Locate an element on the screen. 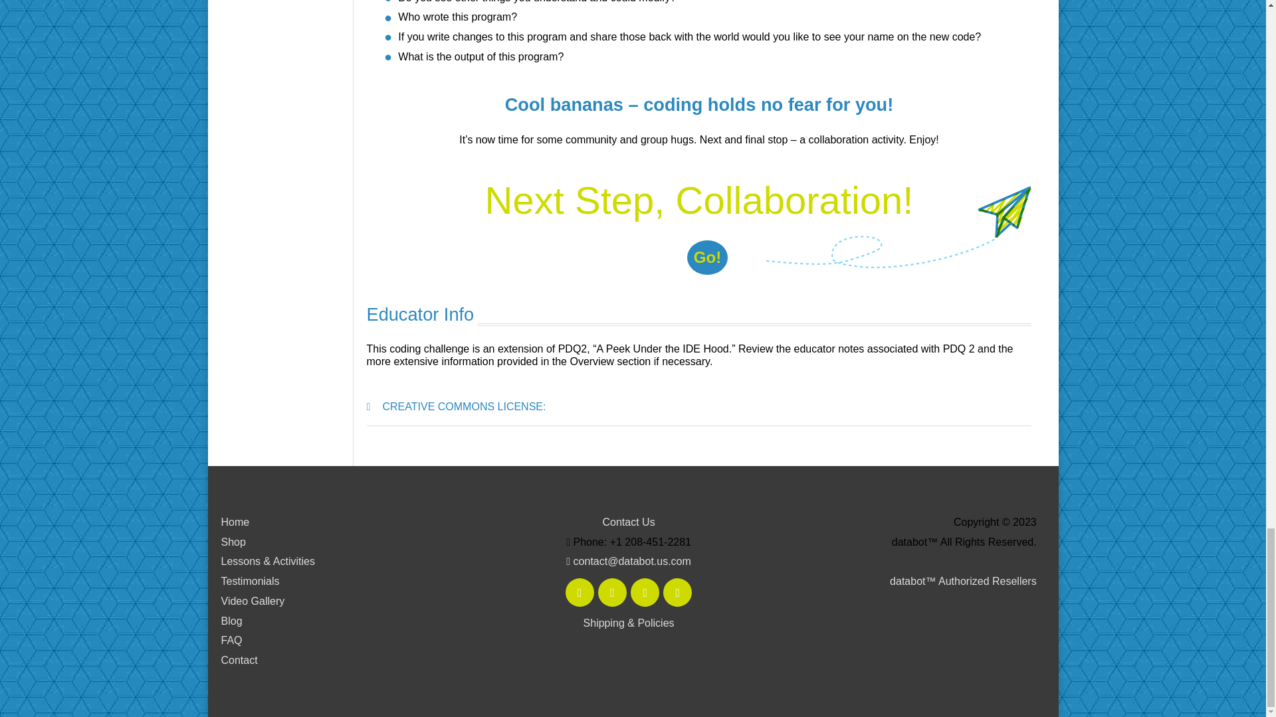 The width and height of the screenshot is (1276, 717). Testimonials is located at coordinates (250, 582).